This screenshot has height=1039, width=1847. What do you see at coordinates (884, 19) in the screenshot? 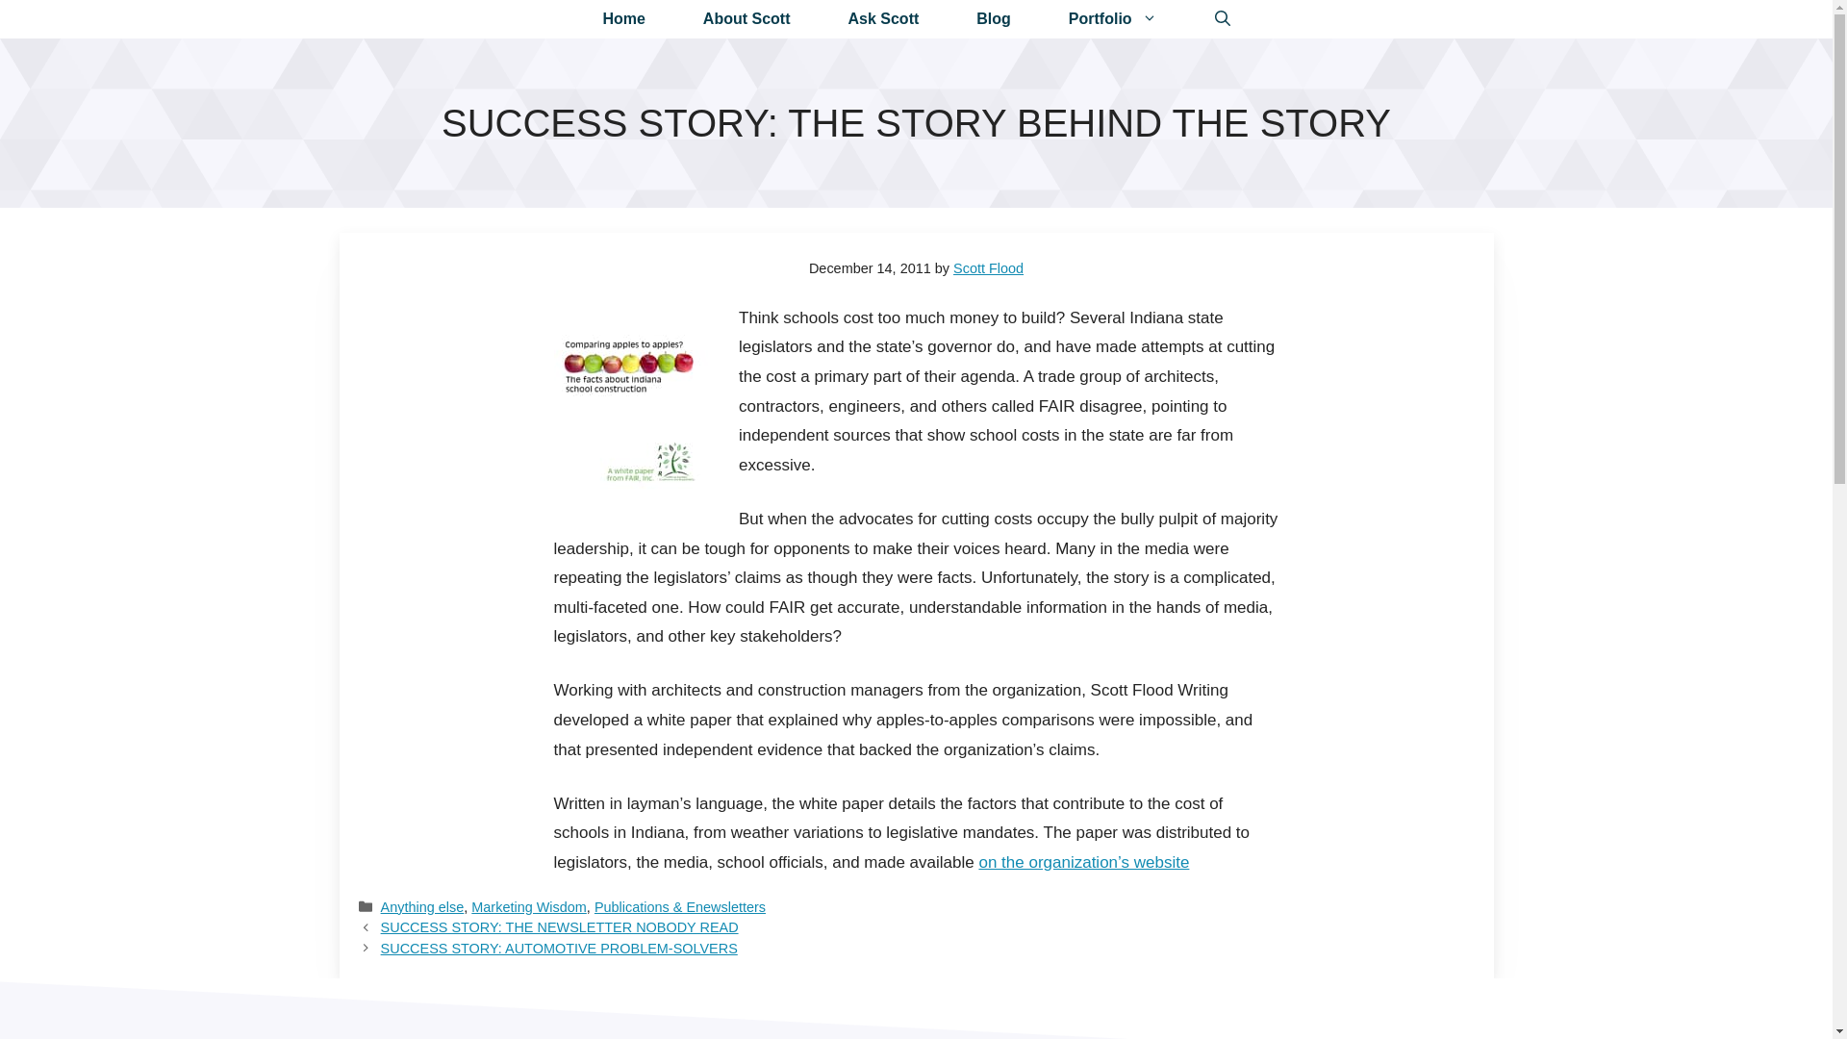
I see `FAQs` at bounding box center [884, 19].